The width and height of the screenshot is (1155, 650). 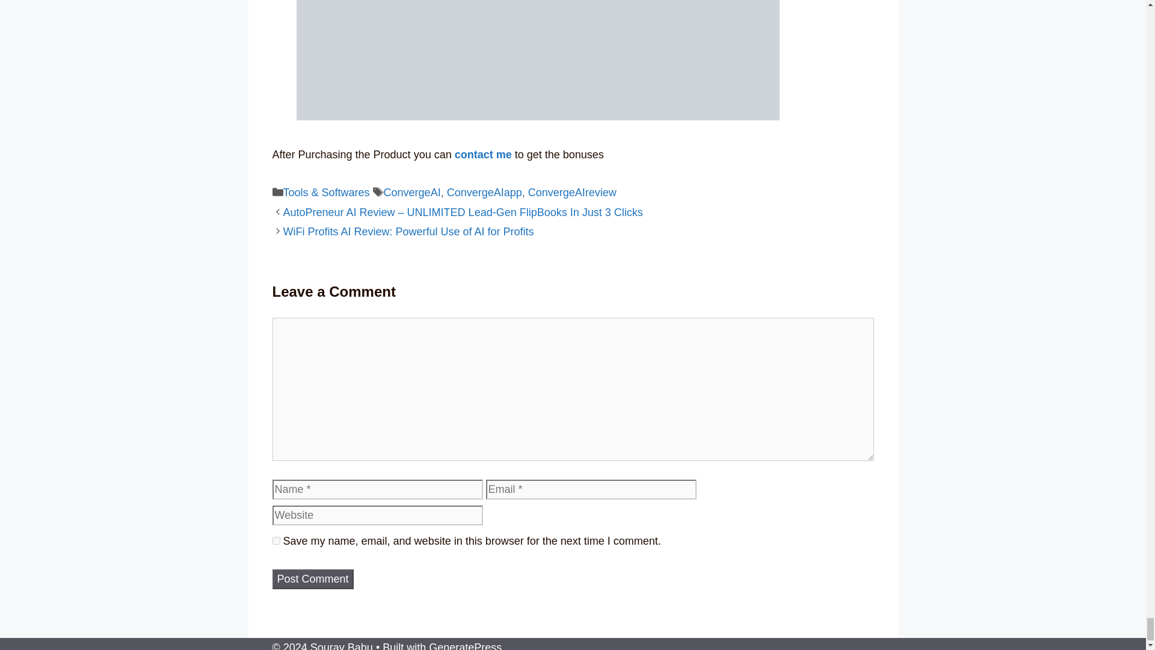 What do you see at coordinates (483, 154) in the screenshot?
I see `contact me` at bounding box center [483, 154].